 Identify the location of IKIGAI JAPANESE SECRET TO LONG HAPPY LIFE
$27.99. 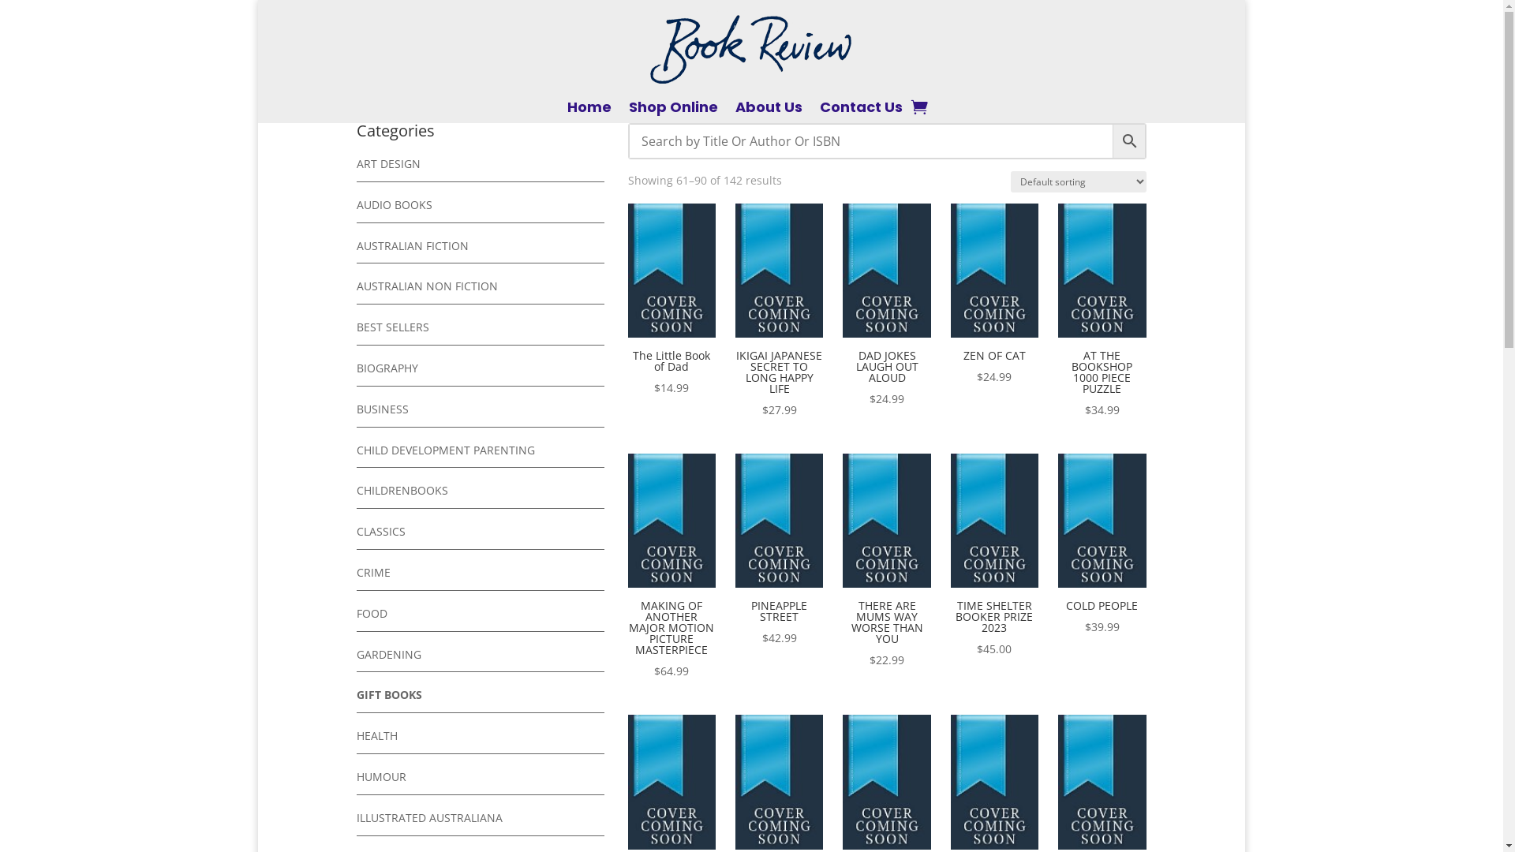
(780, 312).